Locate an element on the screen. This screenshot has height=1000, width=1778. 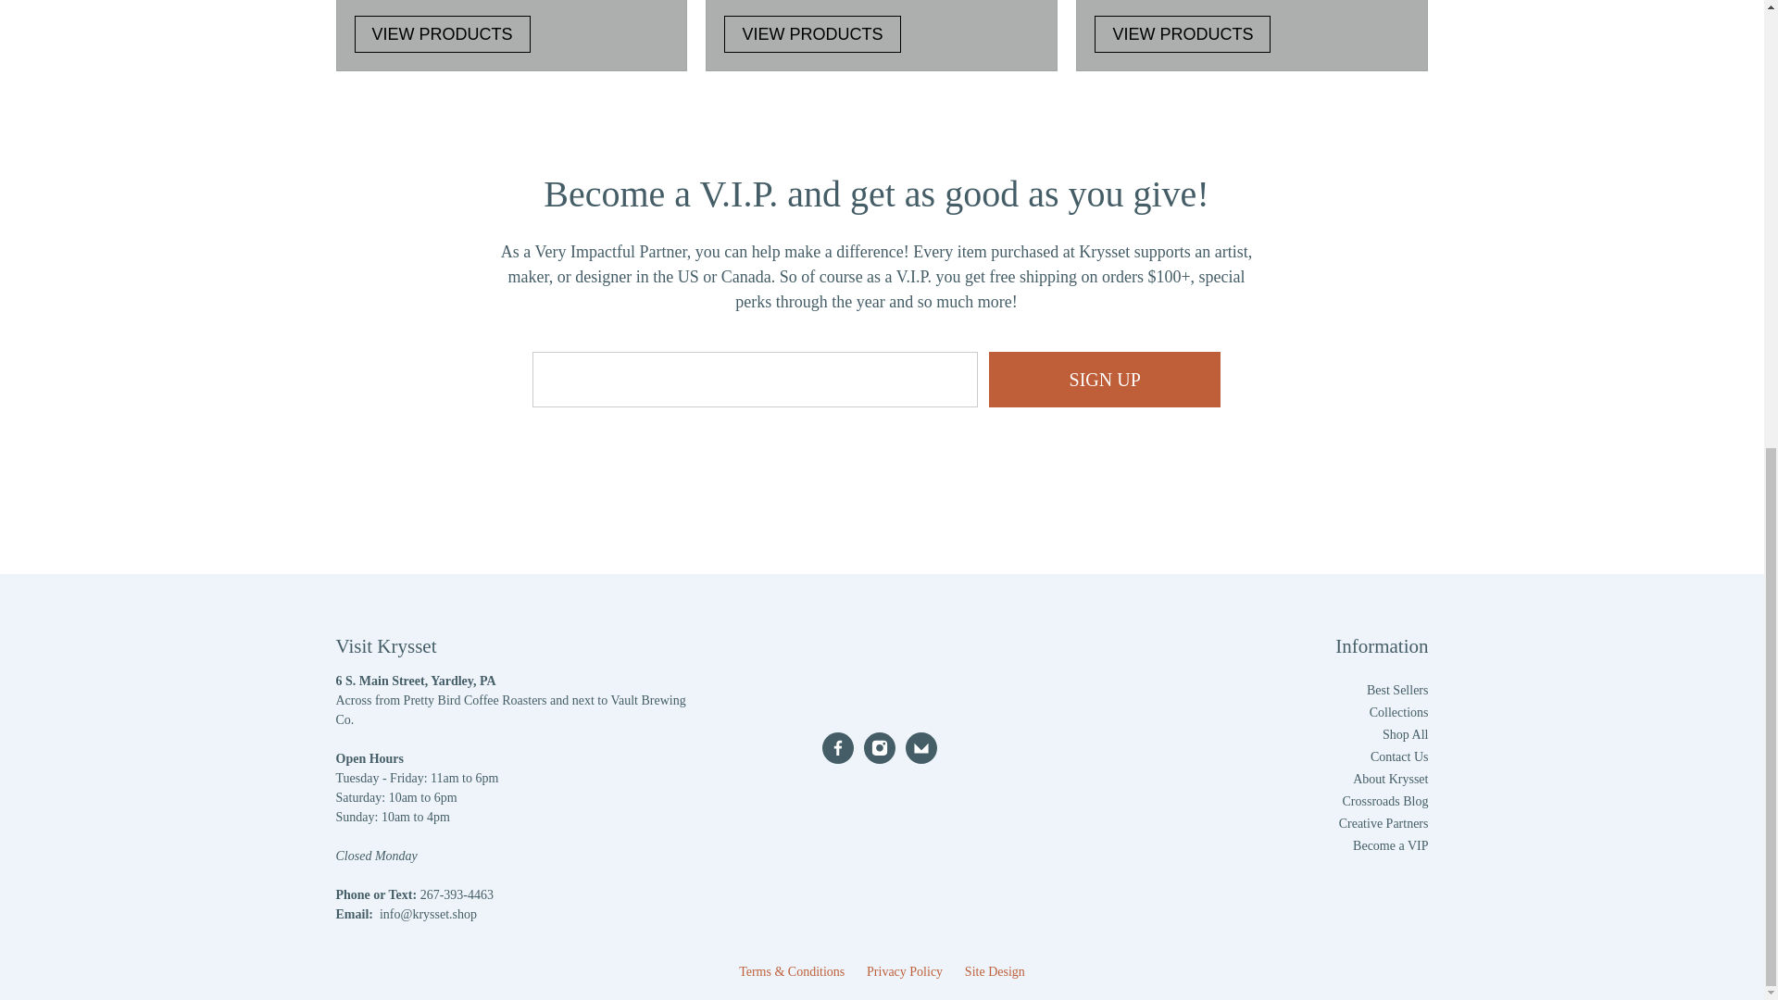
Best Sellers is located at coordinates (837, 748).